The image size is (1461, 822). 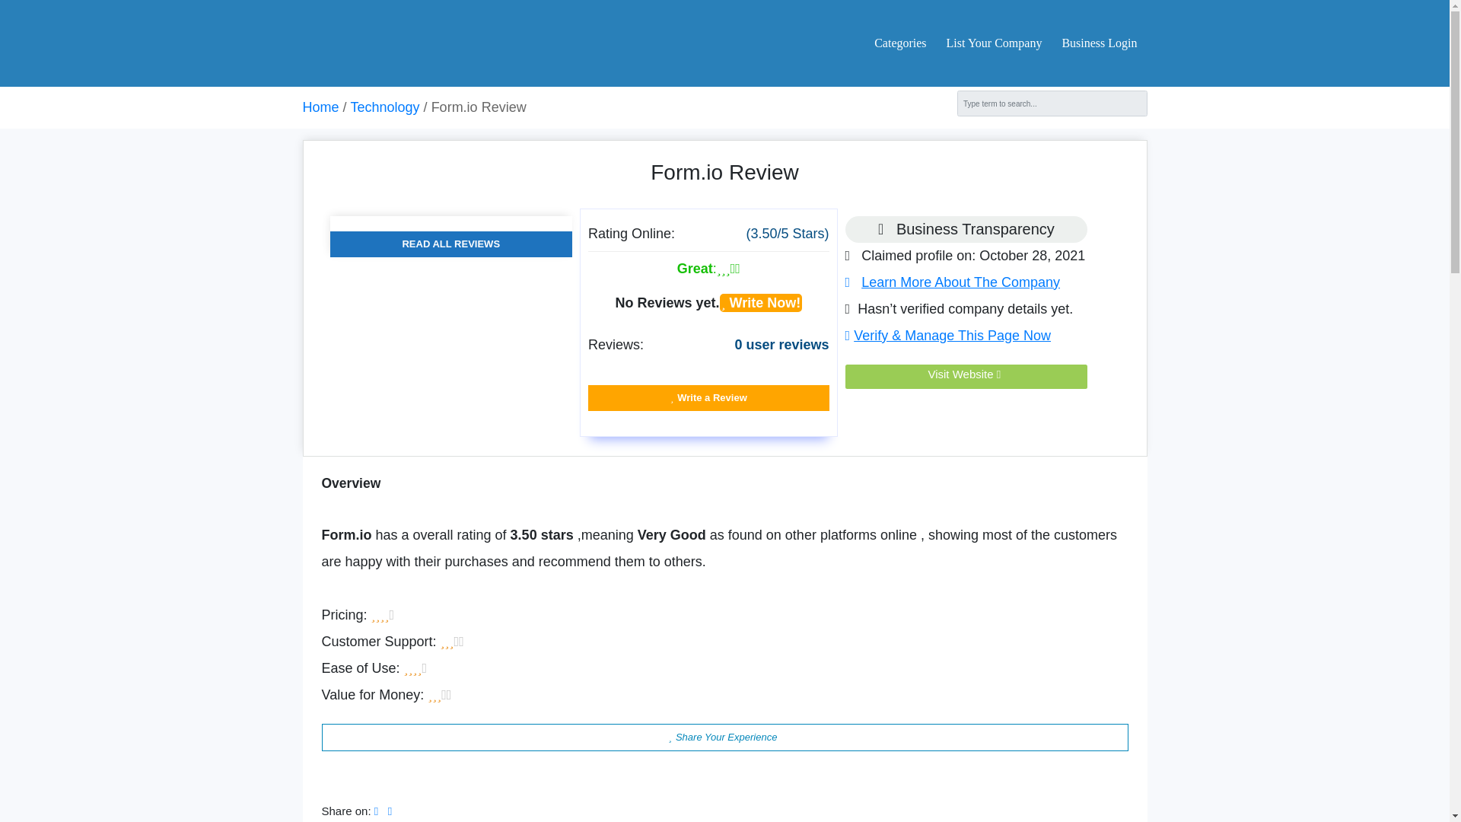 What do you see at coordinates (320, 107) in the screenshot?
I see `Home` at bounding box center [320, 107].